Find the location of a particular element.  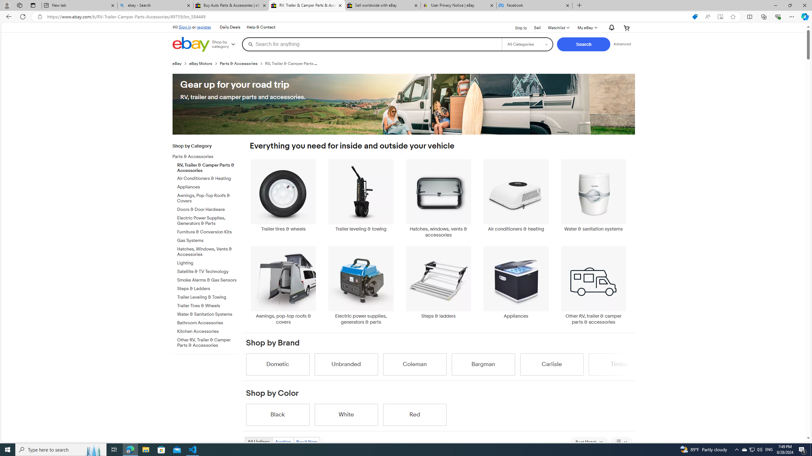

register is located at coordinates (204, 27).